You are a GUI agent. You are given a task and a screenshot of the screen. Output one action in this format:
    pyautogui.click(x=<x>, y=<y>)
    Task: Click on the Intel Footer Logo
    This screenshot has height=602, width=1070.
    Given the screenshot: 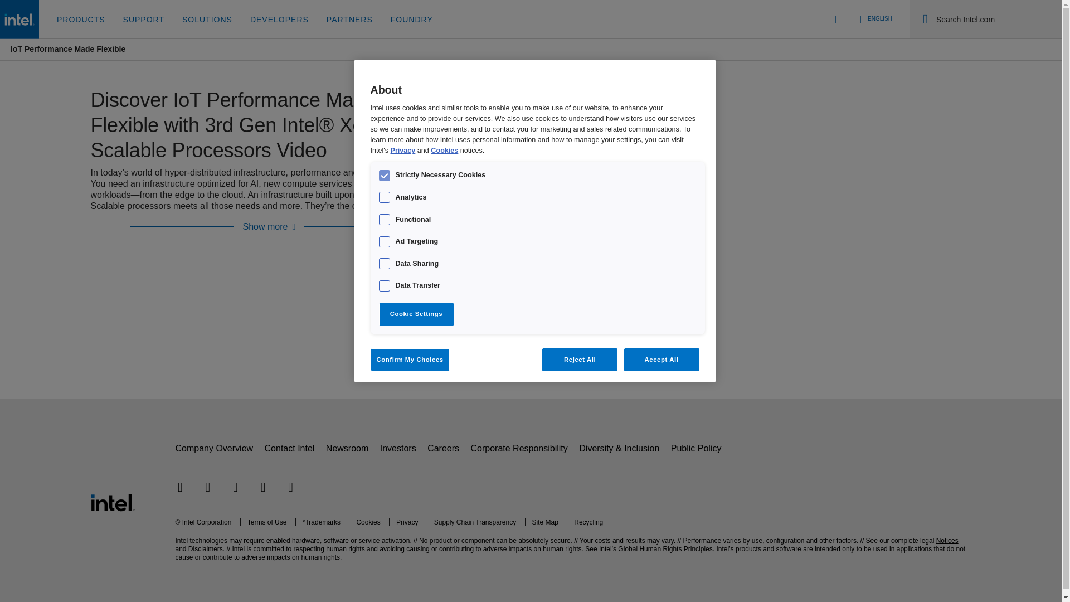 What is the action you would take?
    pyautogui.click(x=112, y=503)
    